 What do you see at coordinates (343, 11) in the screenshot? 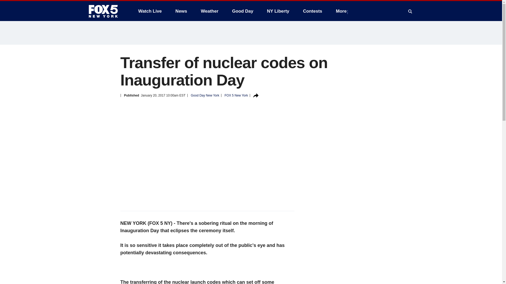
I see `More` at bounding box center [343, 11].